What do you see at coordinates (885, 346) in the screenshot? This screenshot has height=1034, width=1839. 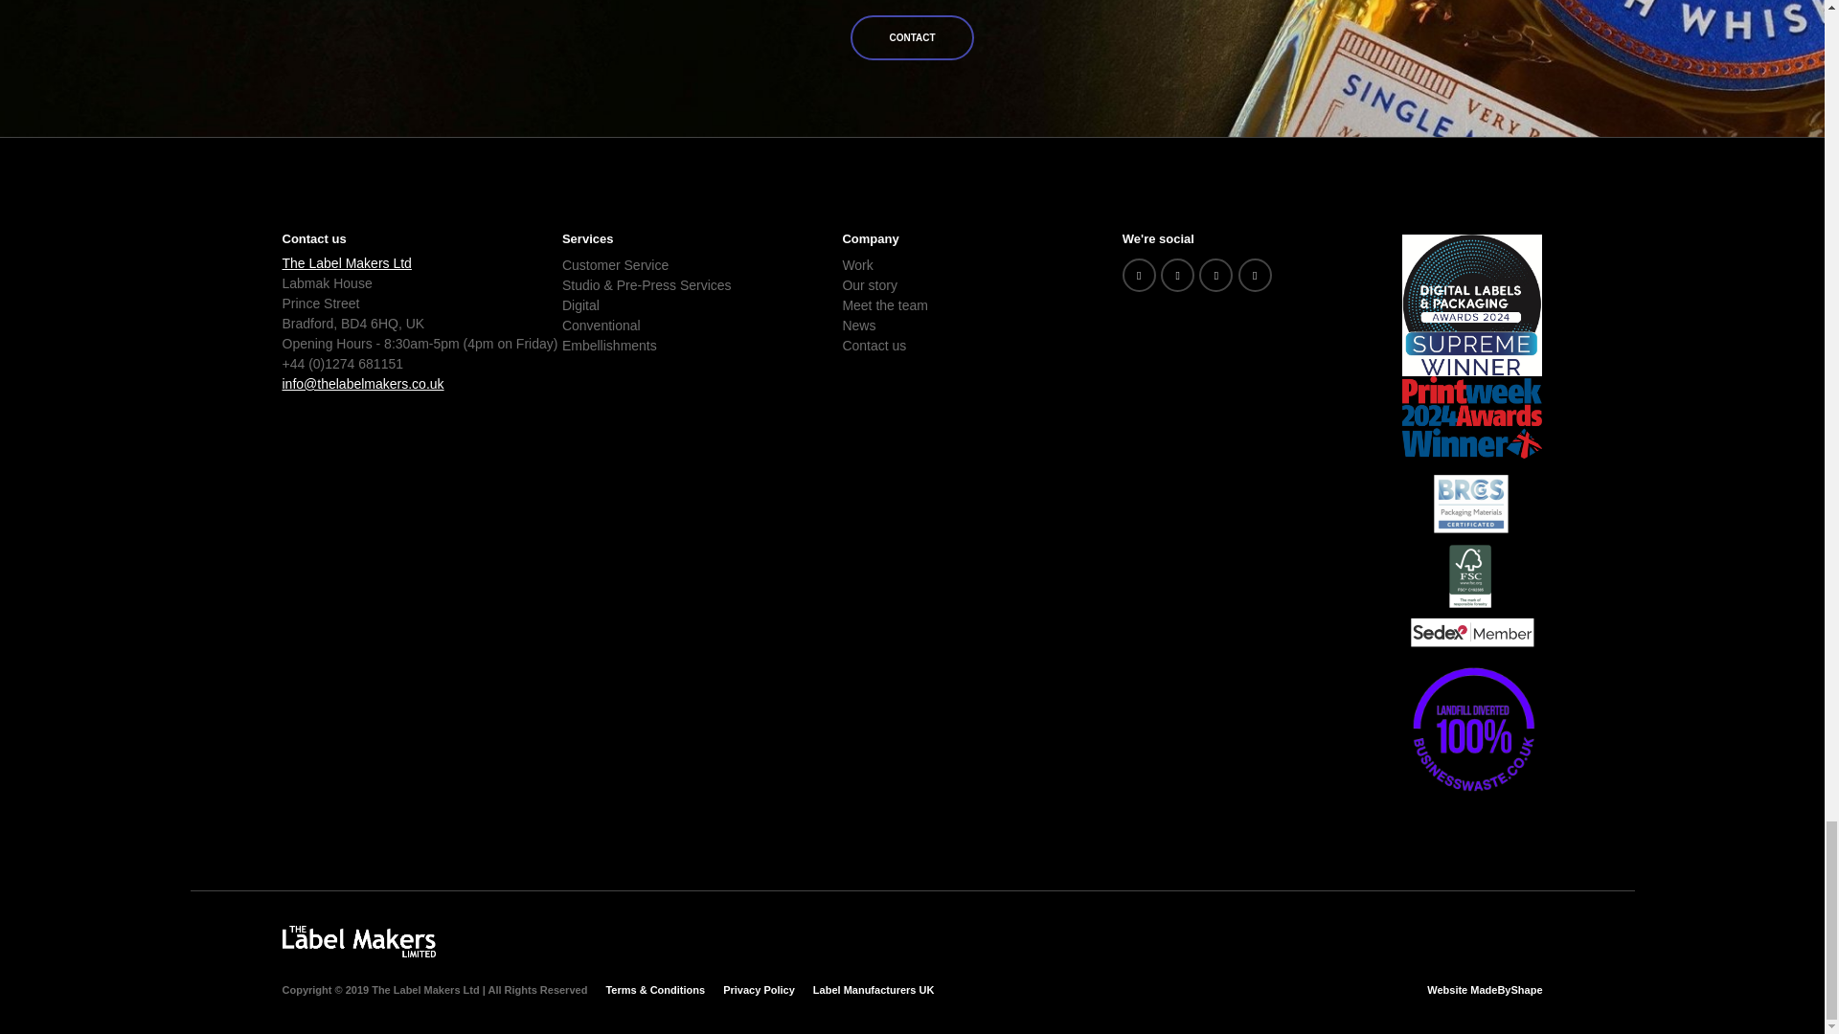 I see `Contact us` at bounding box center [885, 346].